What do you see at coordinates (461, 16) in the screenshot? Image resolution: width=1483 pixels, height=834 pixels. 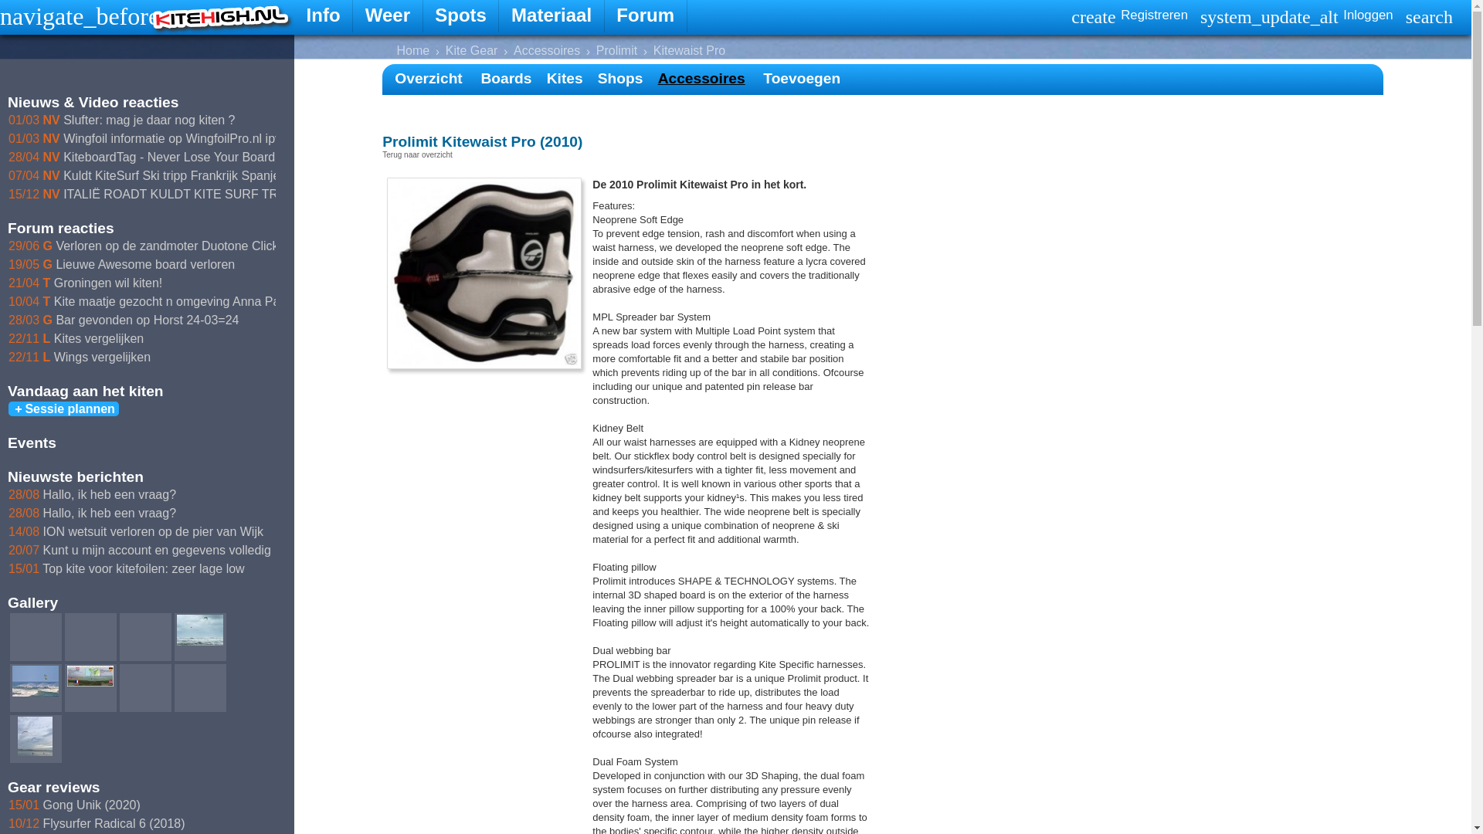 I see `Spots` at bounding box center [461, 16].